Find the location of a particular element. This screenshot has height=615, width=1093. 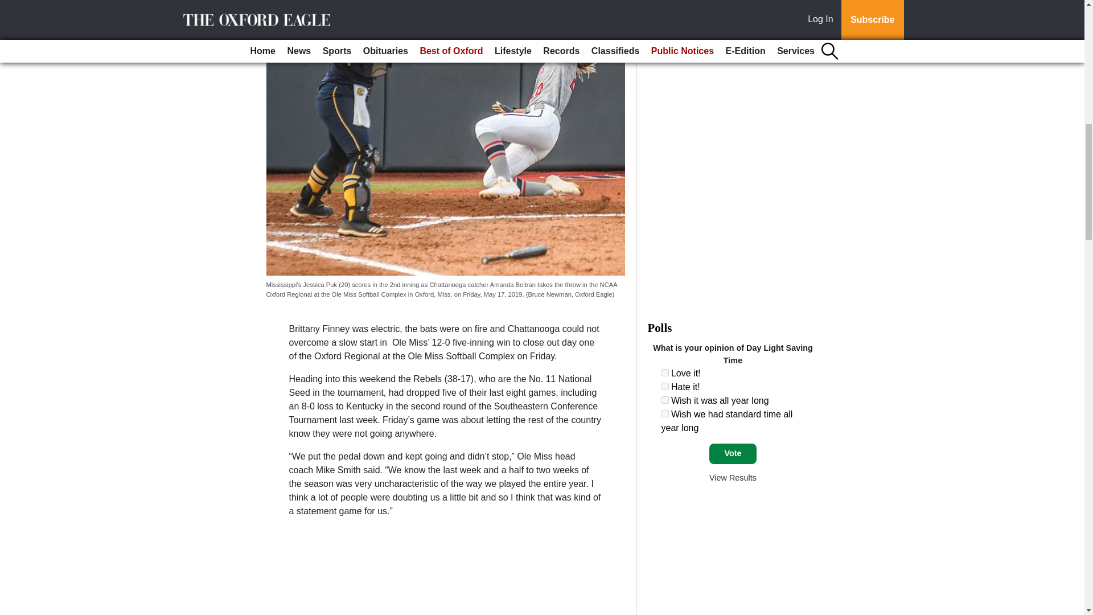

   Vote    is located at coordinates (733, 453).